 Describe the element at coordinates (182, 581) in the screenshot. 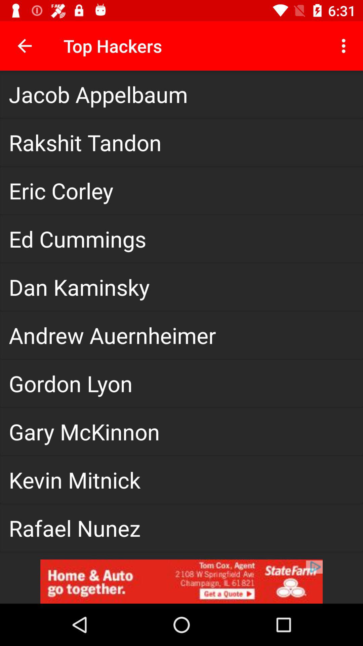

I see `click on advertisement` at that location.